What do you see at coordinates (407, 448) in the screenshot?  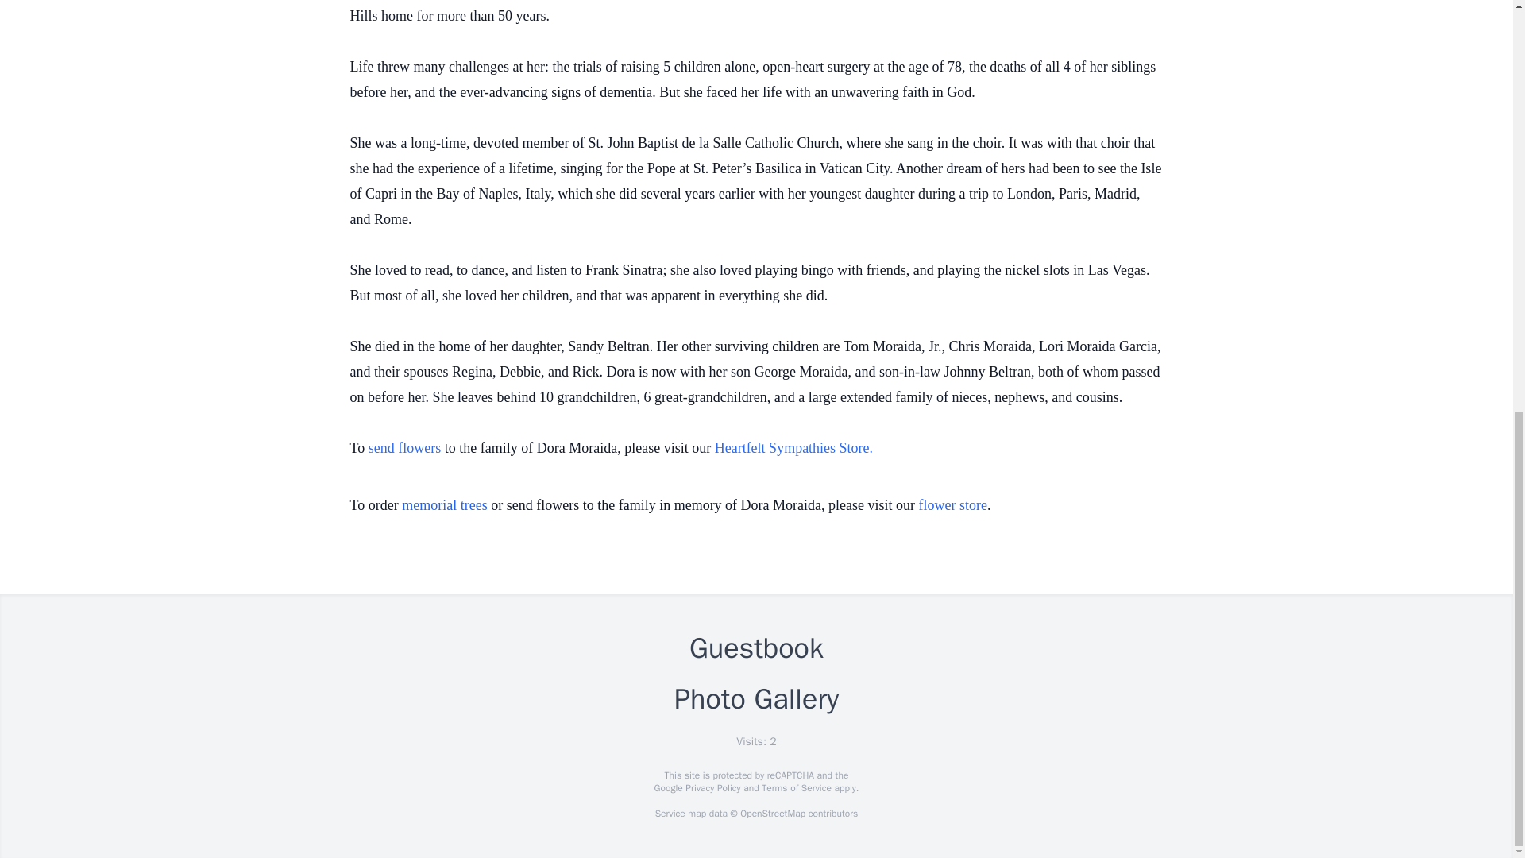 I see `send flowers` at bounding box center [407, 448].